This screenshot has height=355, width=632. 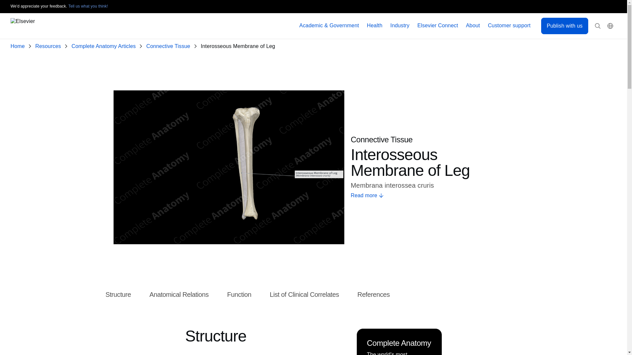 I want to click on References, so click(x=374, y=295).